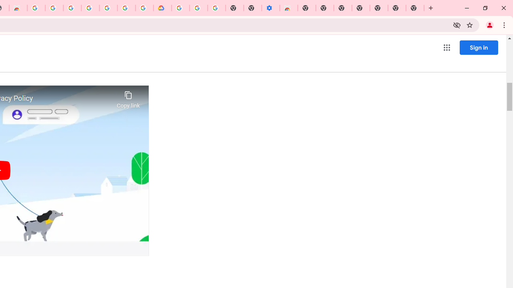 Image resolution: width=513 pixels, height=288 pixels. Describe the element at coordinates (180, 8) in the screenshot. I see `Sign in - Google Accounts` at that location.